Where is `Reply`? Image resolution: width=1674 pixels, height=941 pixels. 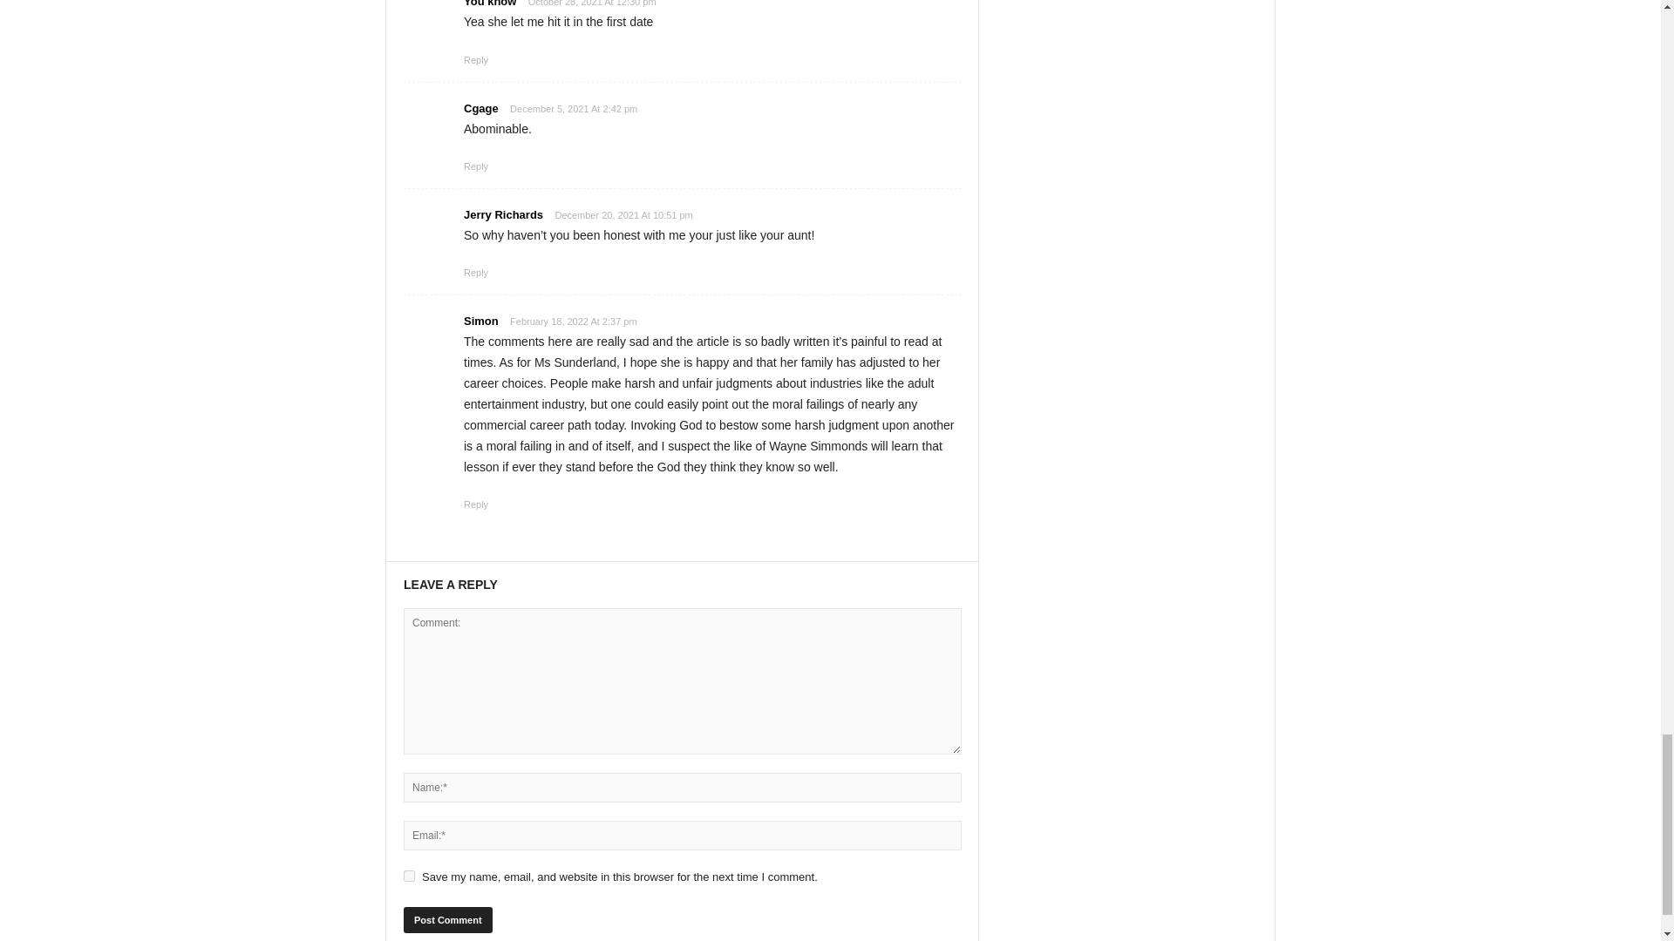 Reply is located at coordinates (476, 504).